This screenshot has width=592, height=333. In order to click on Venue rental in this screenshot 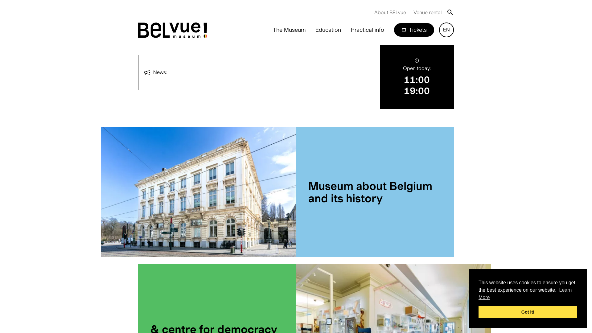, I will do `click(427, 12)`.